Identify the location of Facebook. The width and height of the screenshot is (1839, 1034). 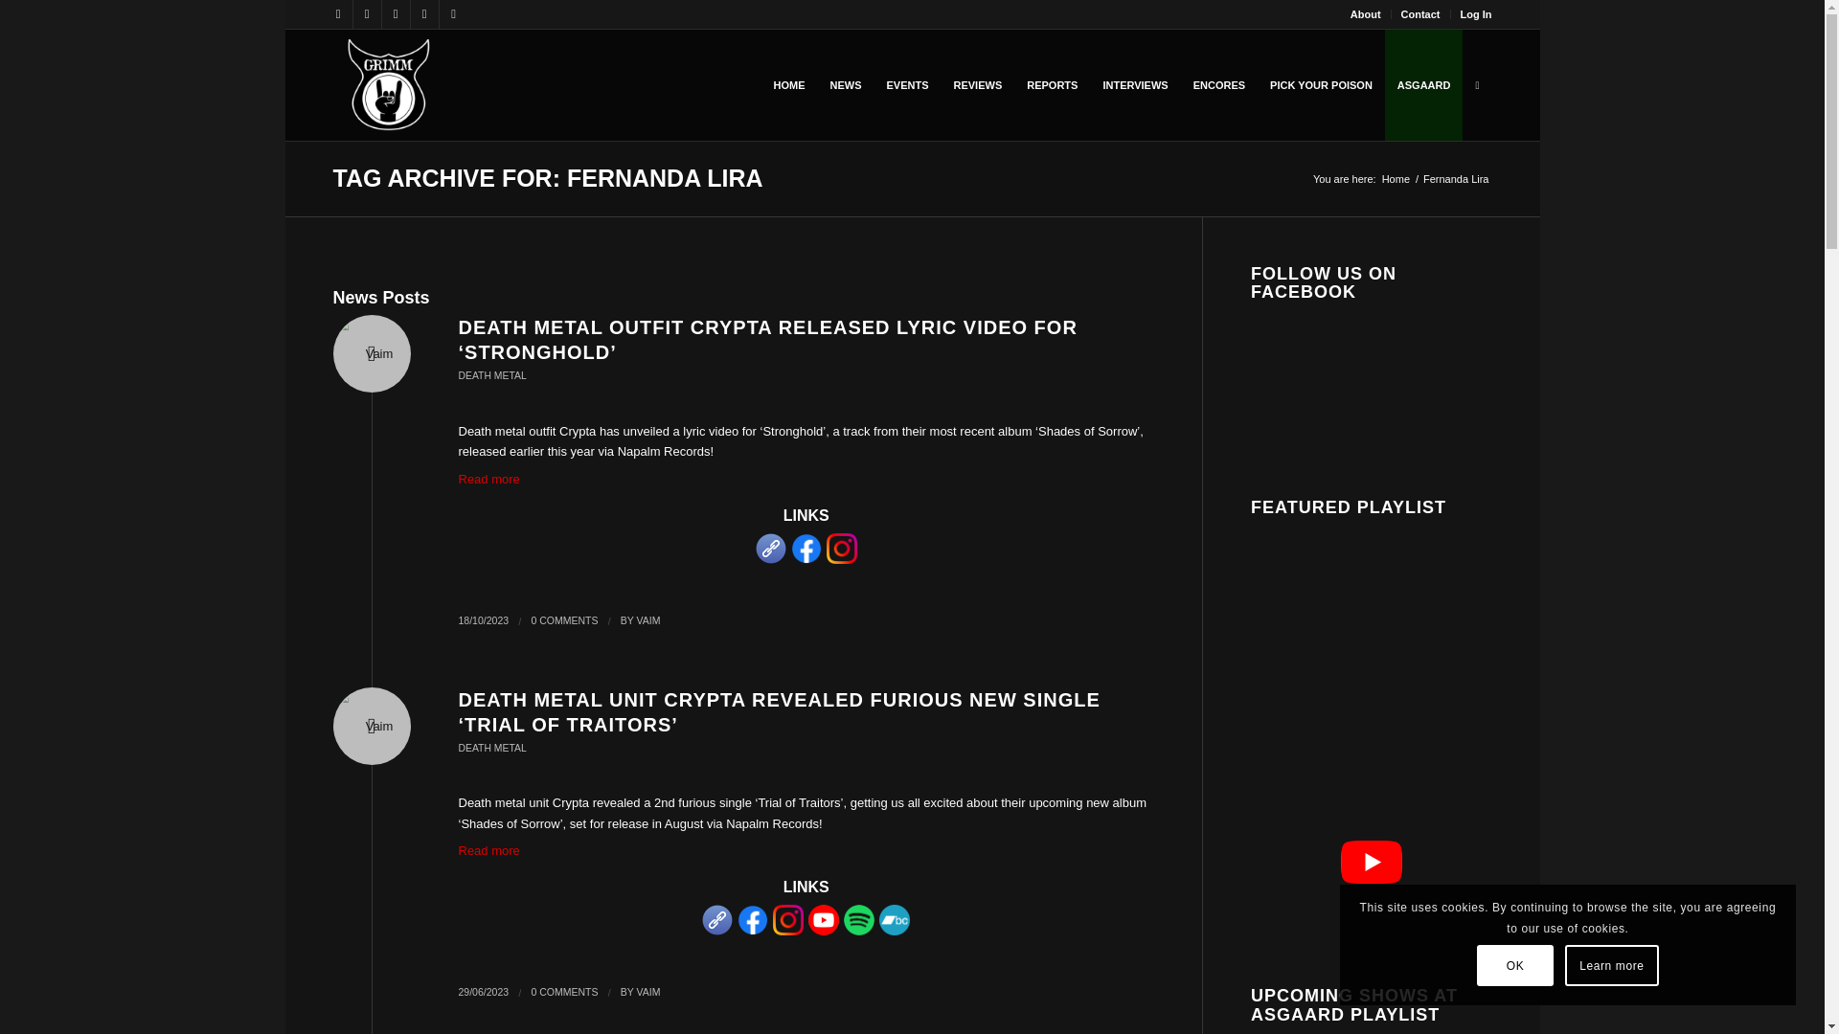
(337, 14).